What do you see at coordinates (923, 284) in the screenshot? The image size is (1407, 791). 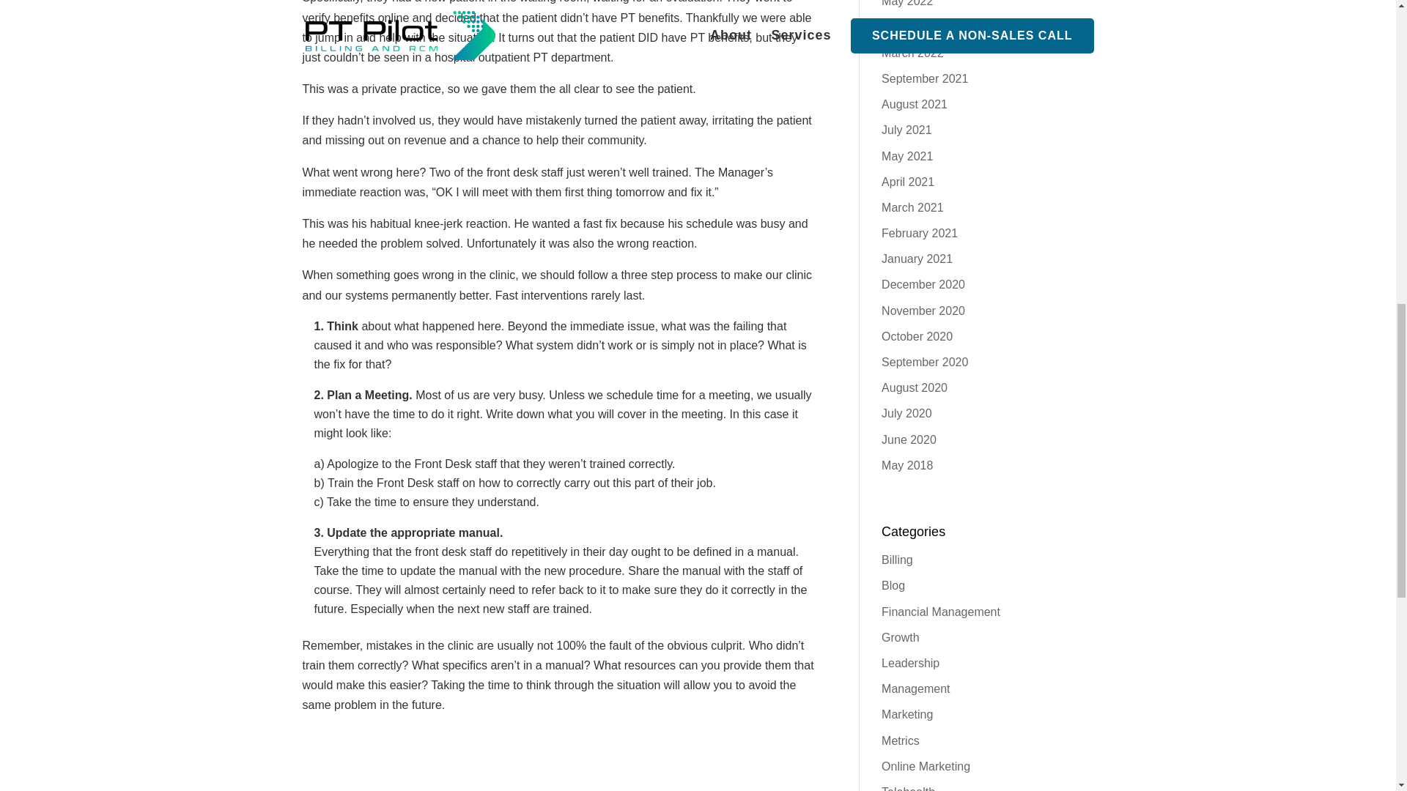 I see `December 2020` at bounding box center [923, 284].